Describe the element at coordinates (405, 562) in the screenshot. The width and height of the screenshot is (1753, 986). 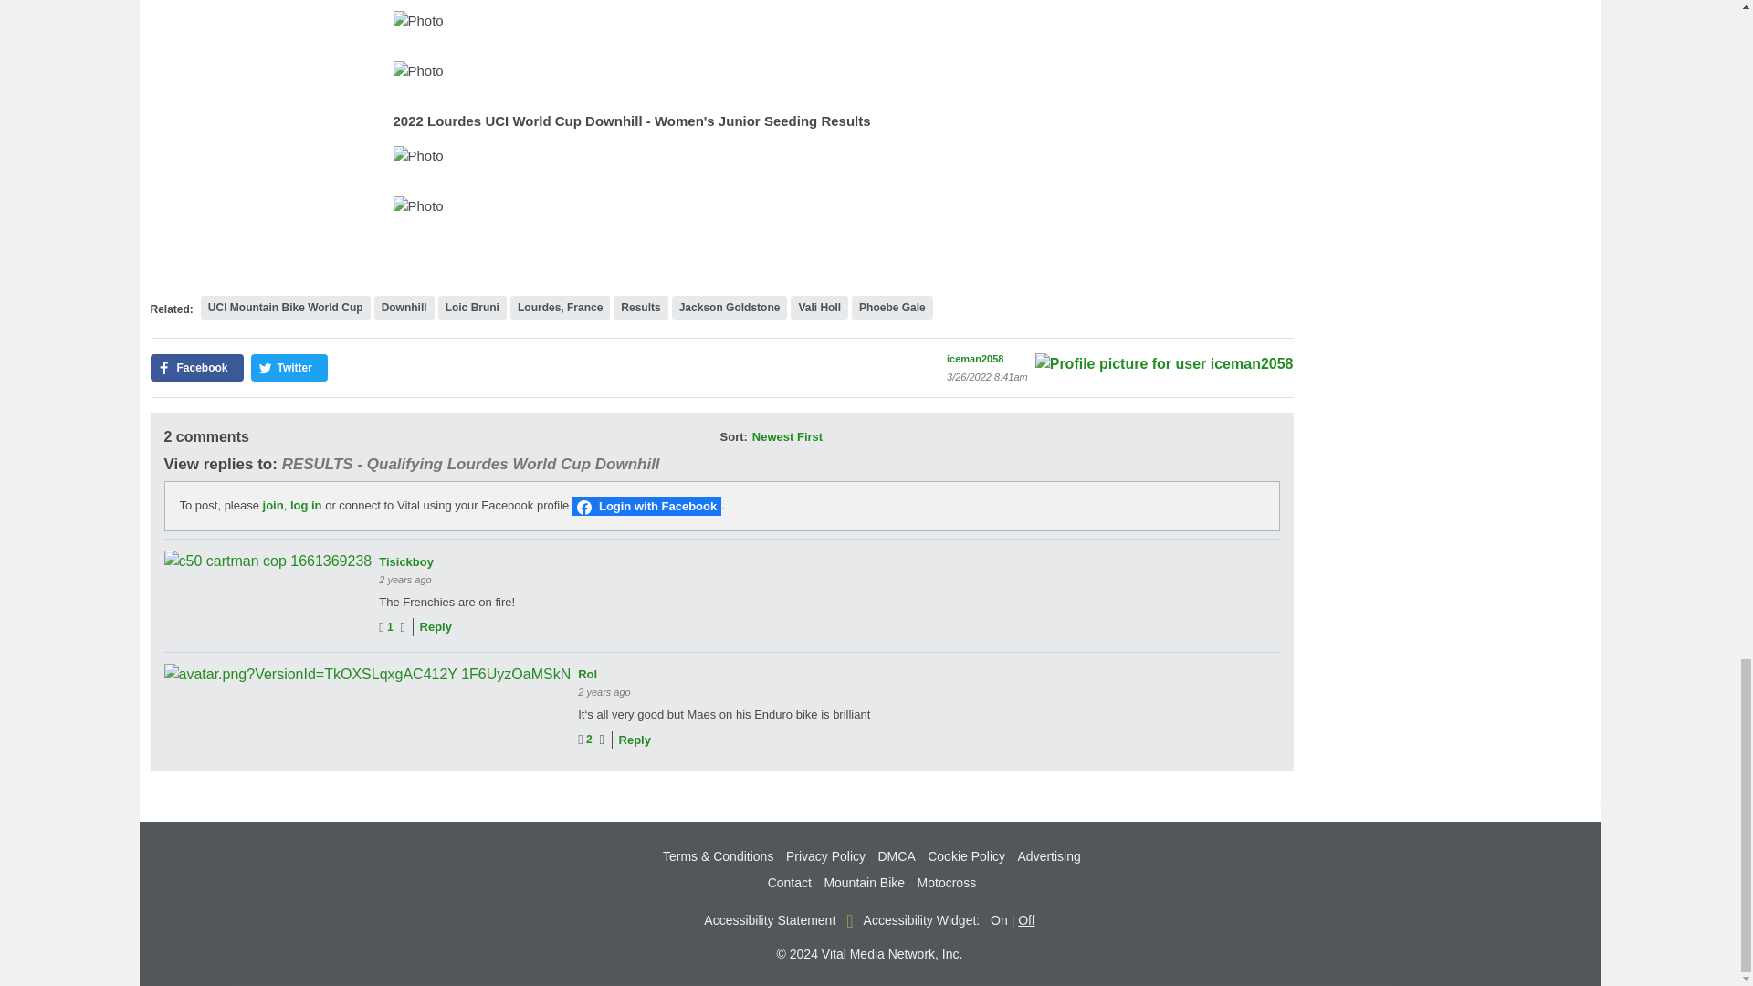
I see `View user profile.` at that location.